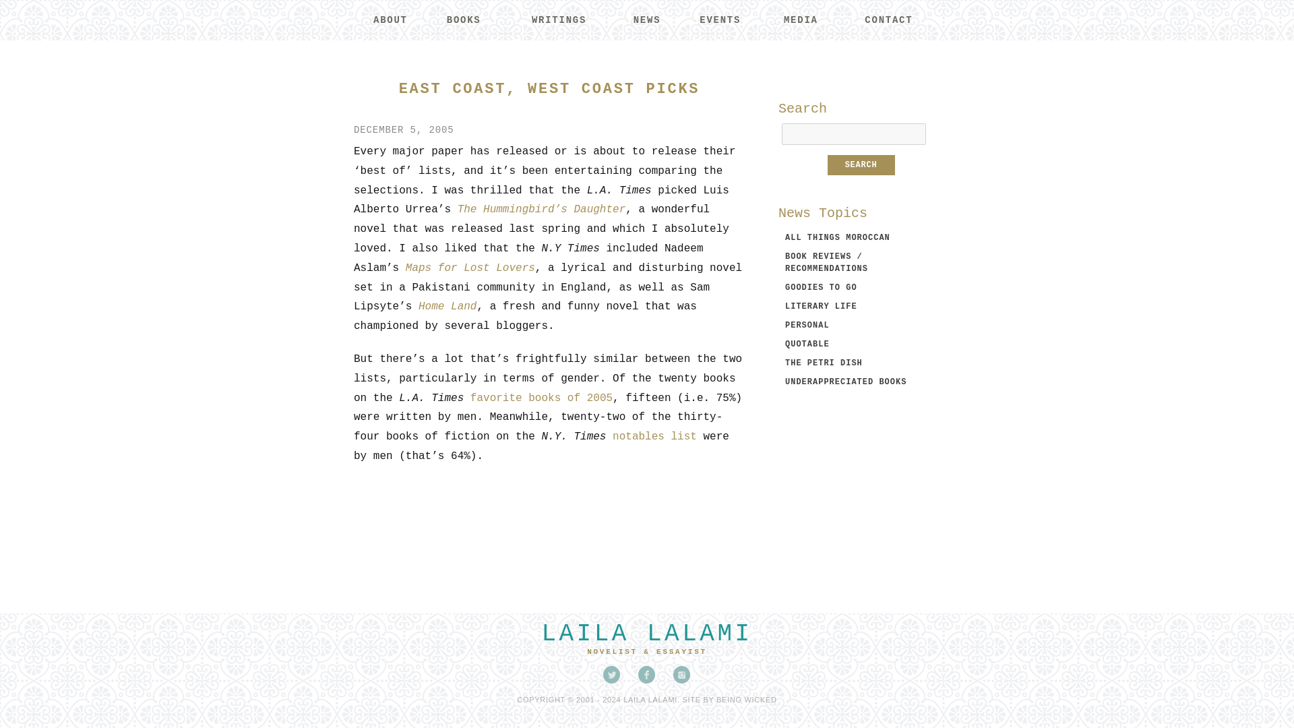 The height and width of the screenshot is (728, 1294). What do you see at coordinates (888, 20) in the screenshot?
I see `CONTACT` at bounding box center [888, 20].